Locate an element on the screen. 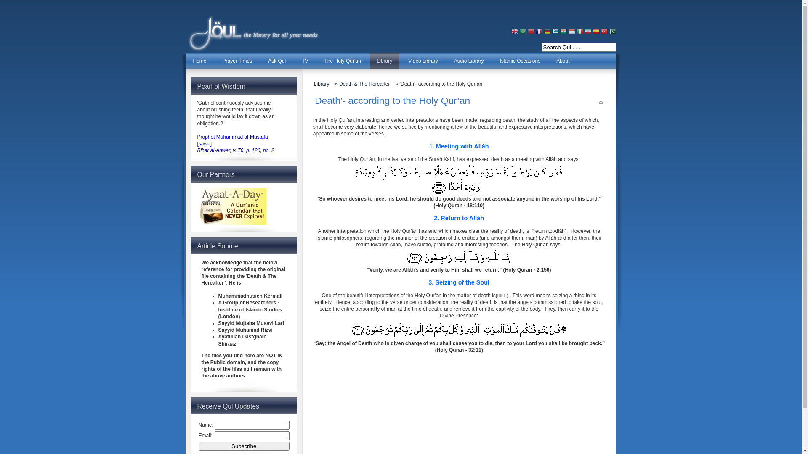 The width and height of the screenshot is (808, 454). Hindi is located at coordinates (563, 32).